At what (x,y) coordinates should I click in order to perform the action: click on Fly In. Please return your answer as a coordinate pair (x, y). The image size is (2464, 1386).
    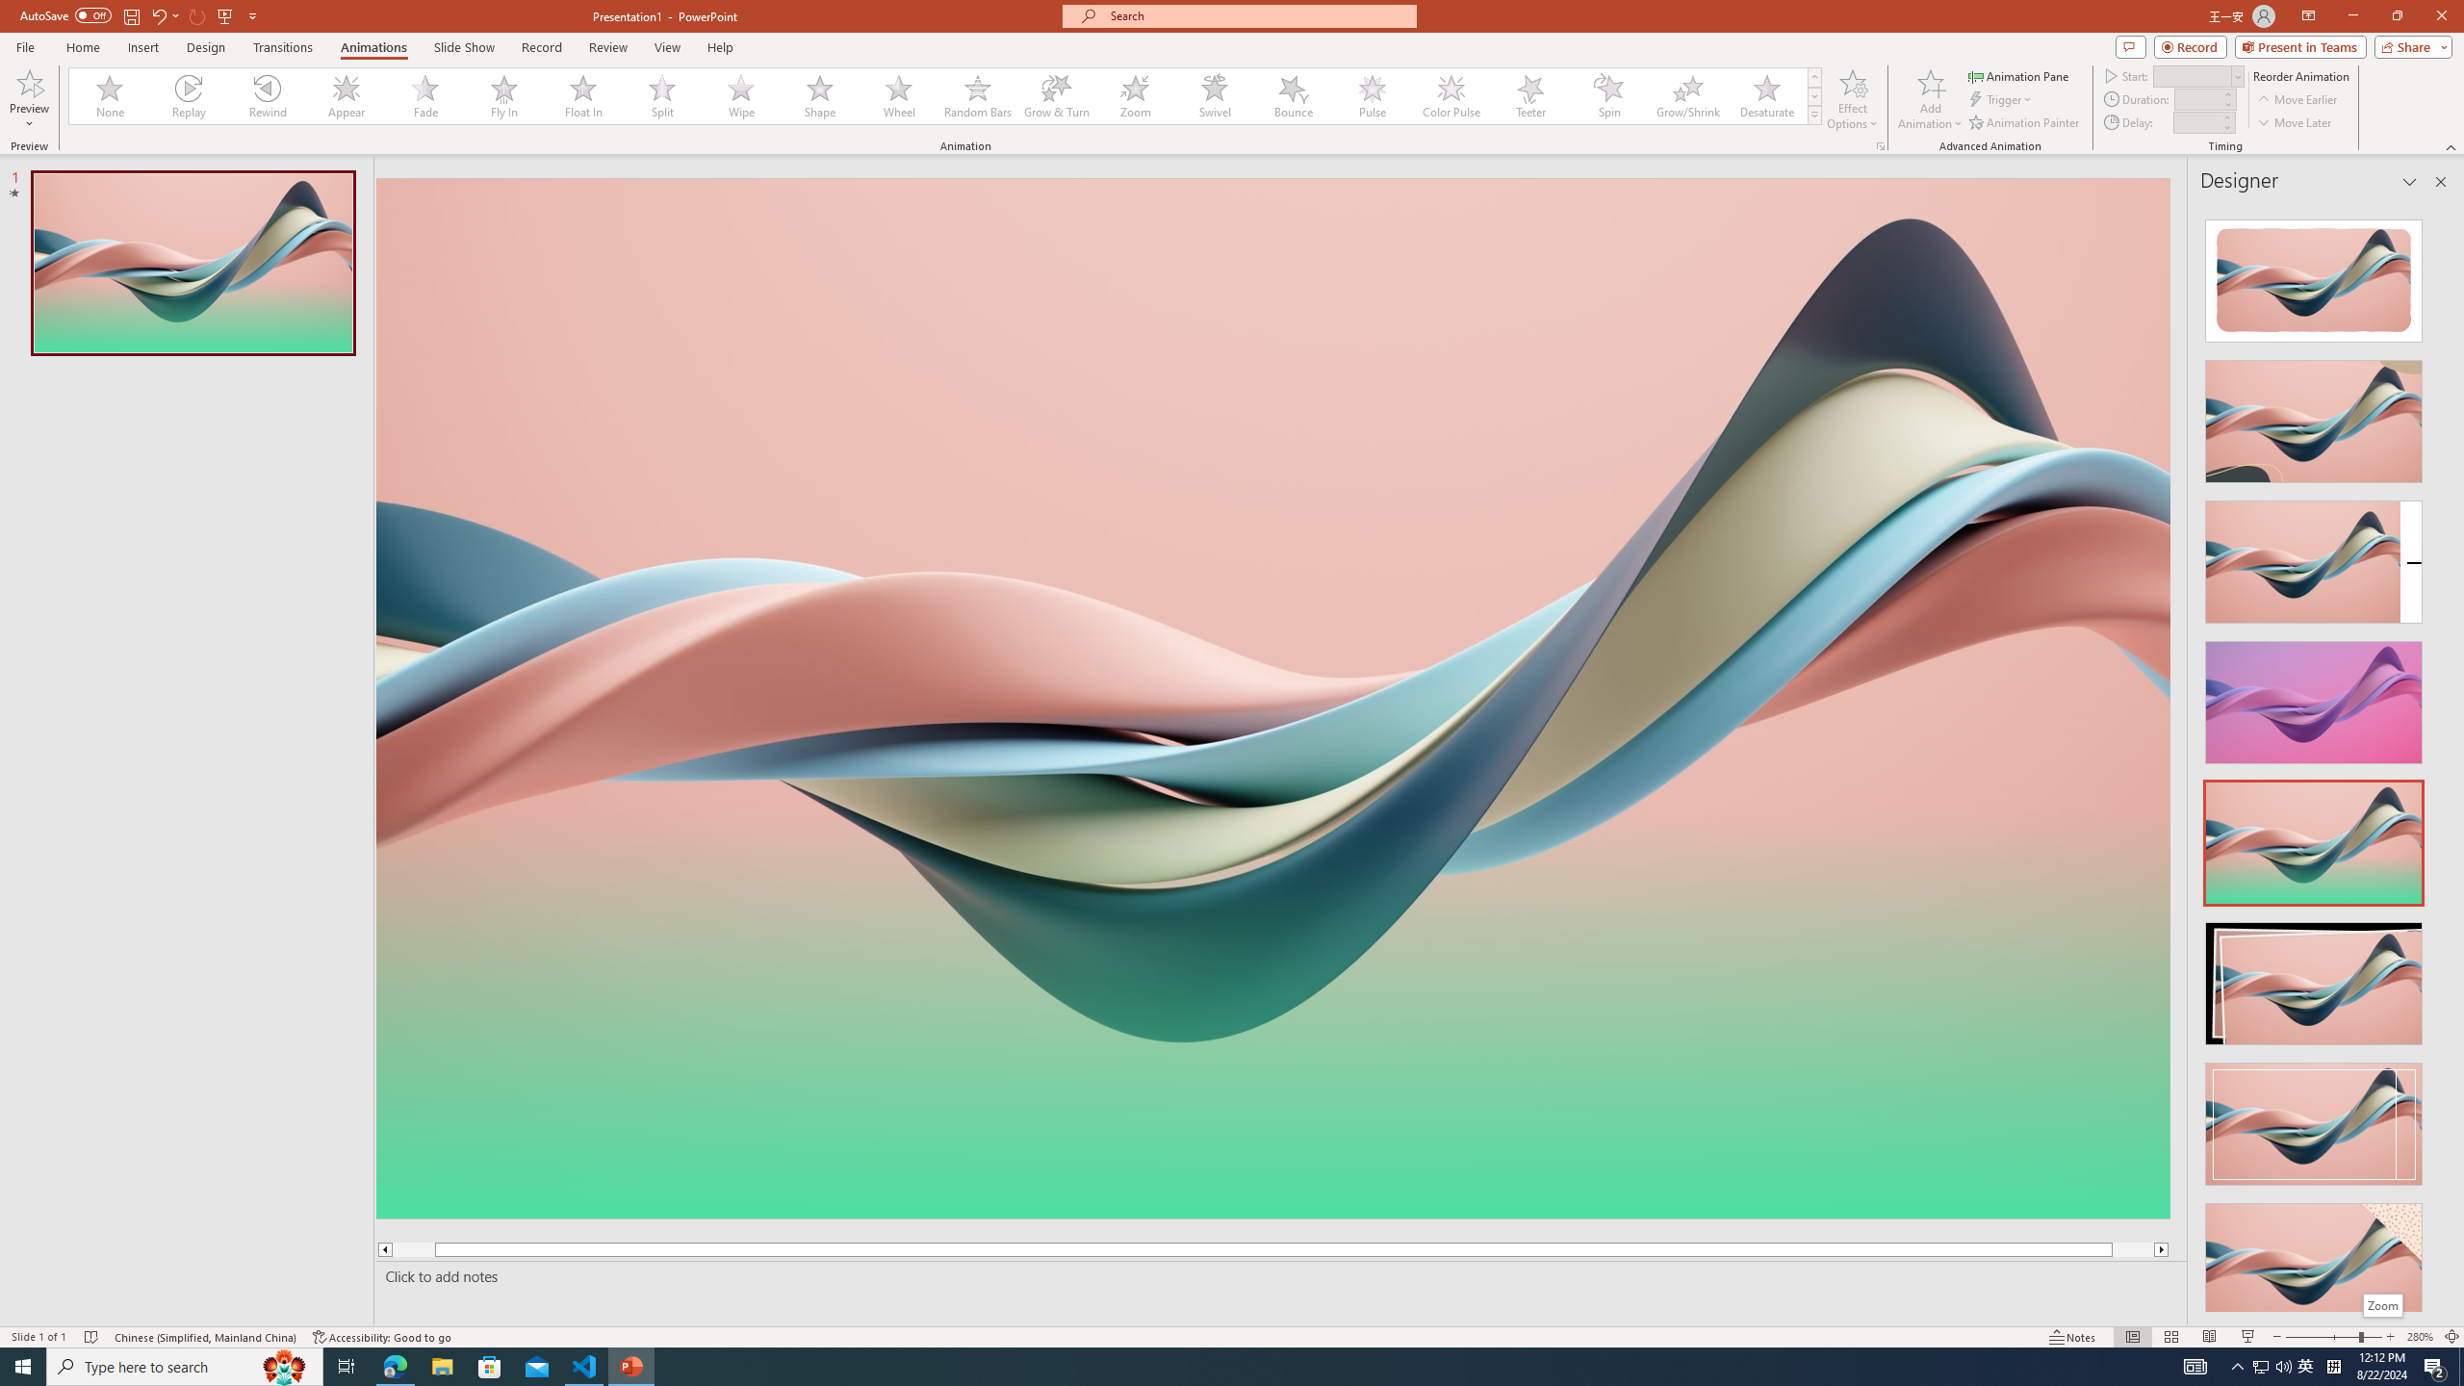
    Looking at the image, I should click on (504, 96).